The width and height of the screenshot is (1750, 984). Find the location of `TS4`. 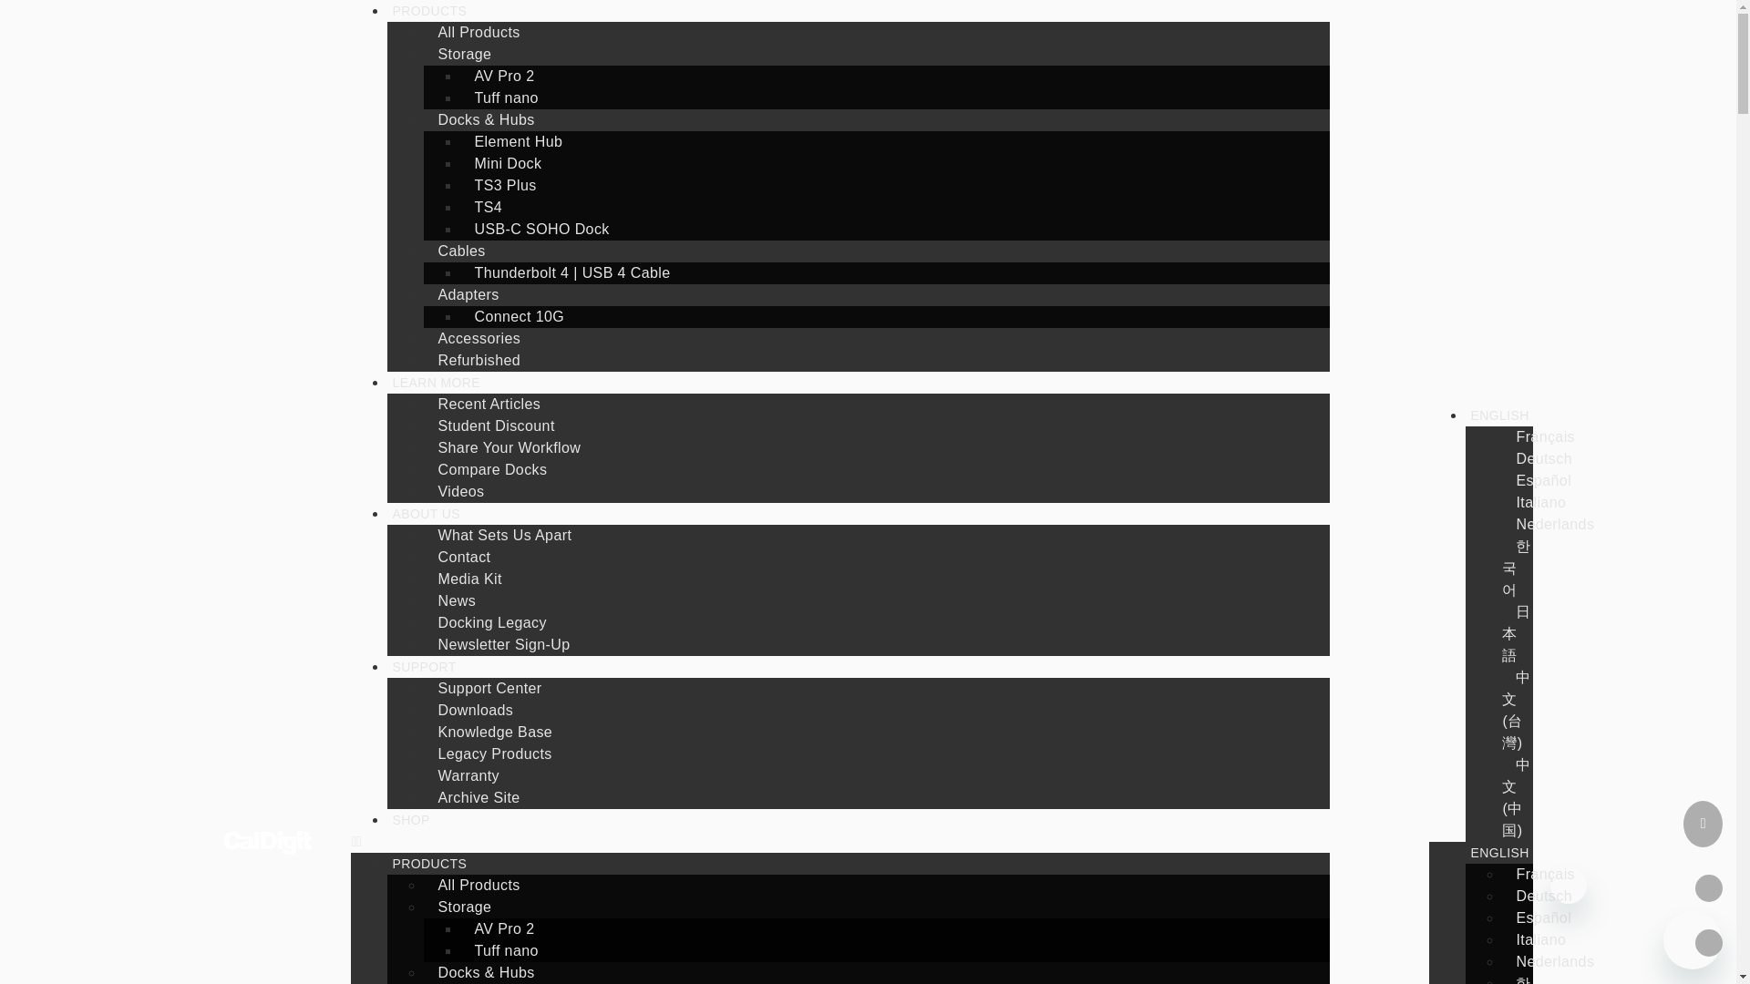

TS4 is located at coordinates (483, 208).